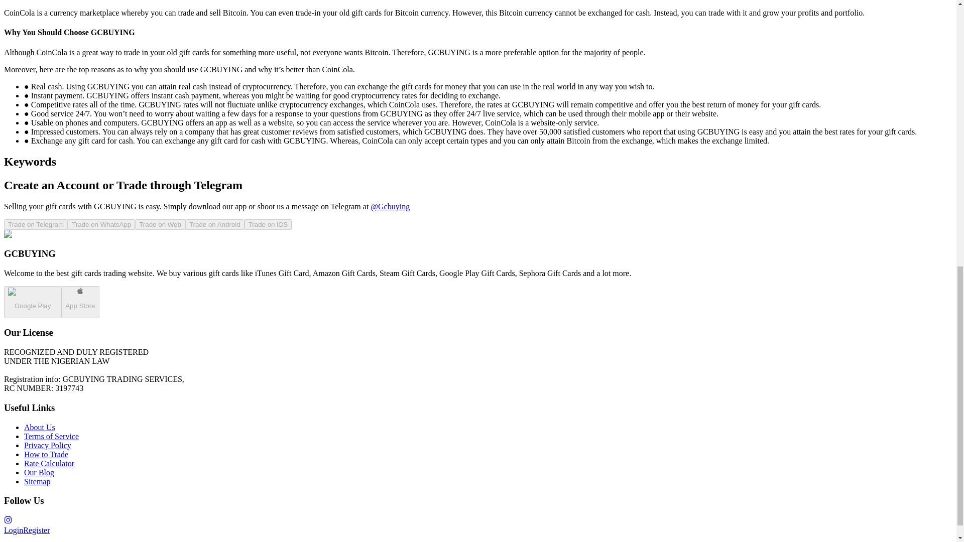 This screenshot has width=964, height=542. What do you see at coordinates (215, 224) in the screenshot?
I see `Trade on Android` at bounding box center [215, 224].